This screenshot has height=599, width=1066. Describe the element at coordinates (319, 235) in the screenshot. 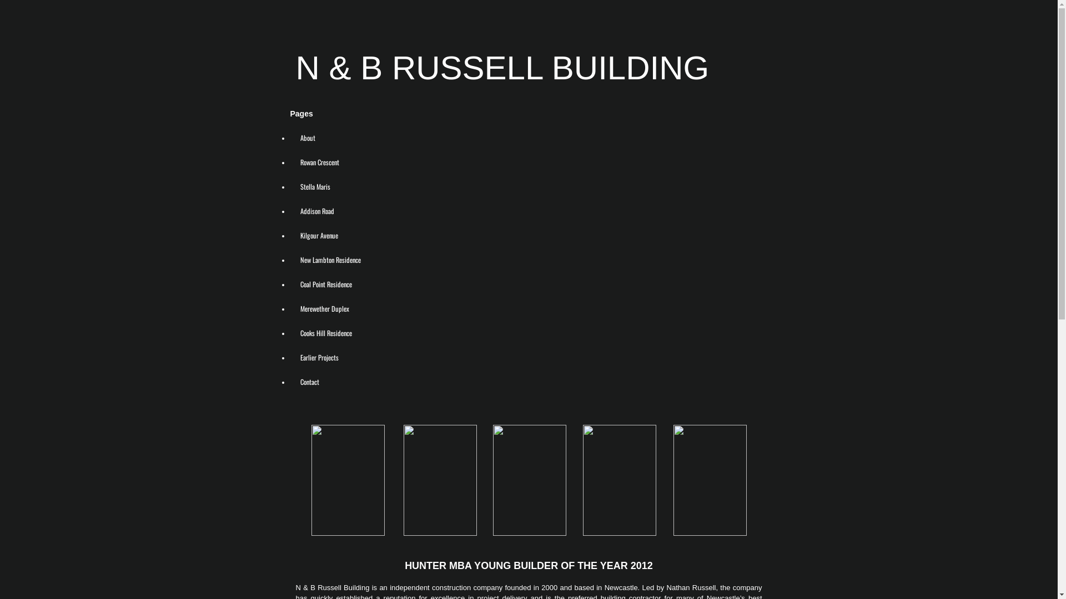

I see `Kilgour Avenue` at that location.